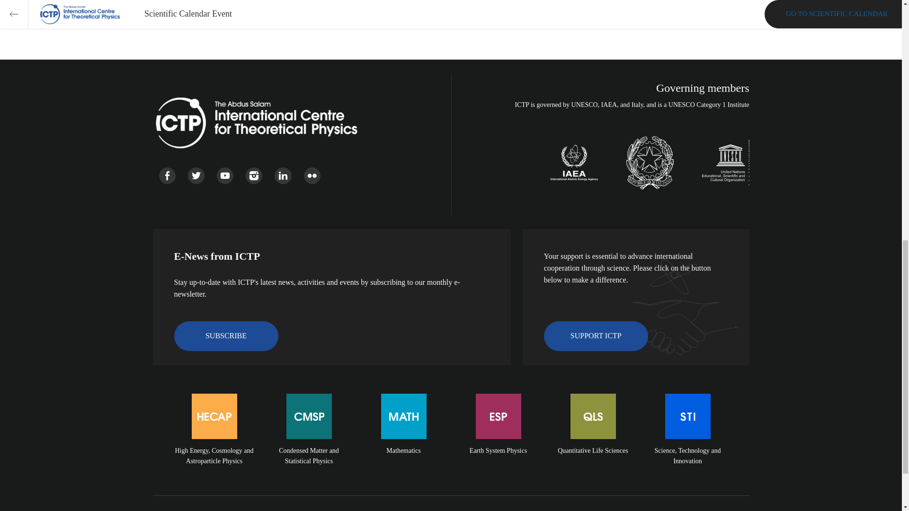 This screenshot has width=909, height=511. I want to click on High Energy, Cosmology and Astroparticle Physics, so click(214, 441).